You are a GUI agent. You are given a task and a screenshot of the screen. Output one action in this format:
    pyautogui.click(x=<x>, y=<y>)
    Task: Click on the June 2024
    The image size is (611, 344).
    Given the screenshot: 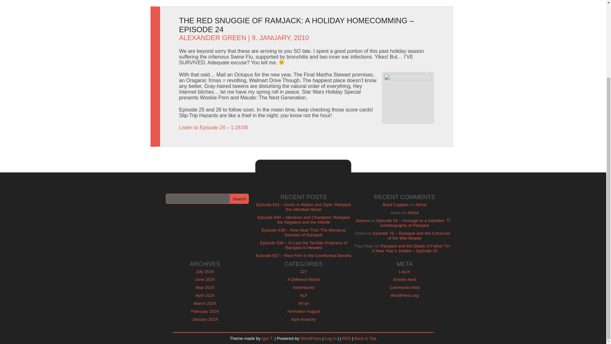 What is the action you would take?
    pyautogui.click(x=205, y=279)
    